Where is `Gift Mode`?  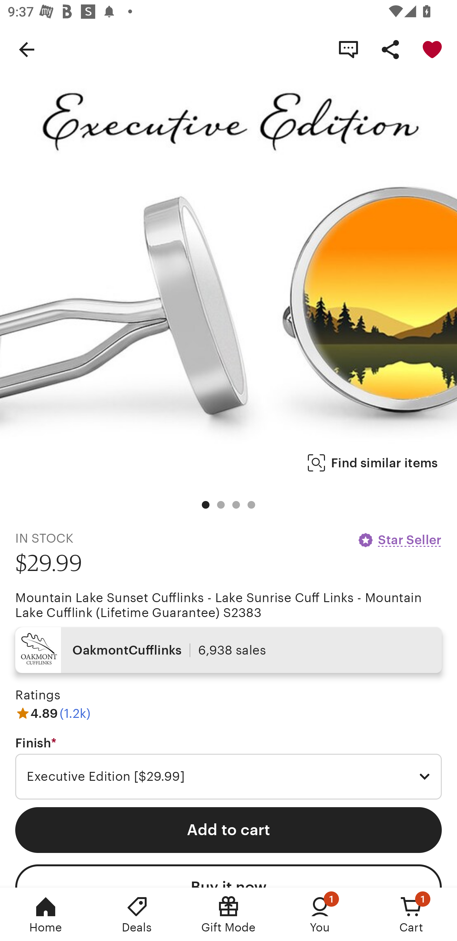 Gift Mode is located at coordinates (228, 914).